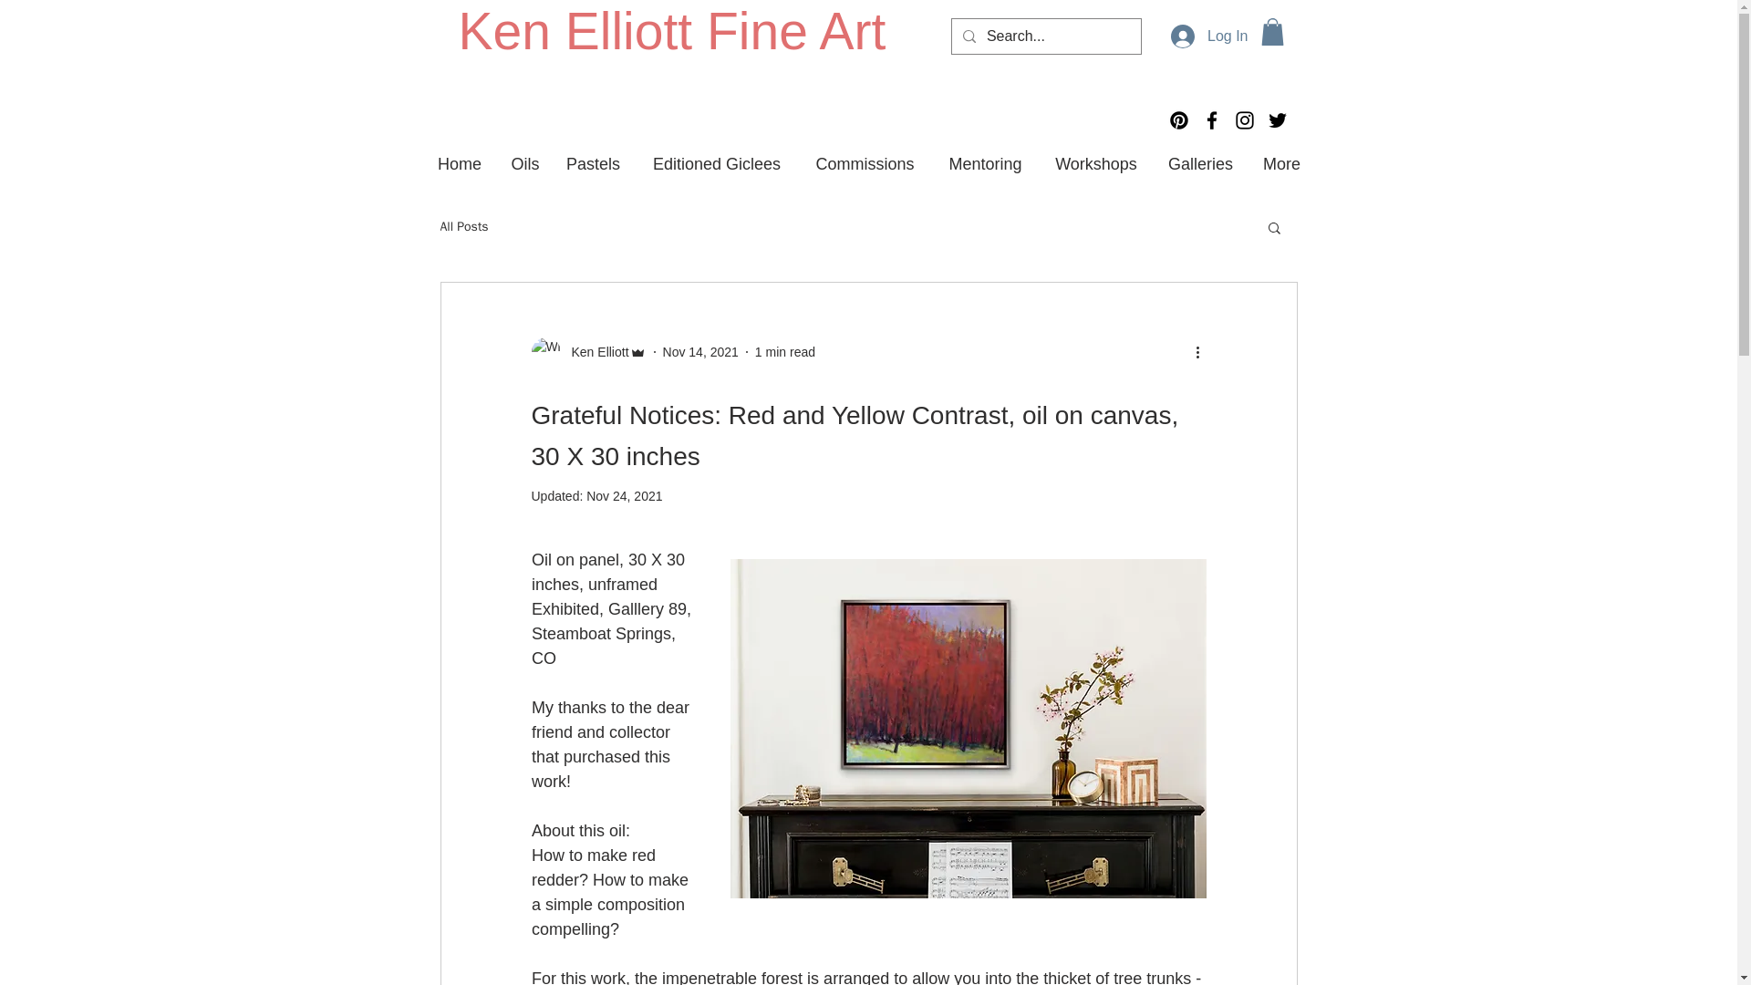  What do you see at coordinates (1209, 36) in the screenshot?
I see `Log In` at bounding box center [1209, 36].